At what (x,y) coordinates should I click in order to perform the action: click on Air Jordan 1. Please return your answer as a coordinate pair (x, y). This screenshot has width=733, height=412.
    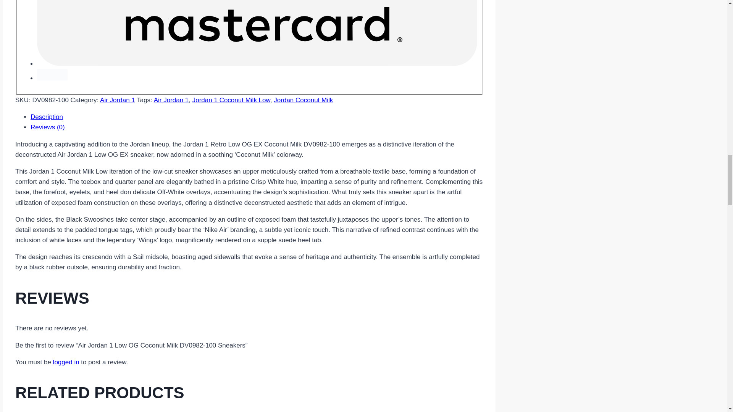
    Looking at the image, I should click on (117, 100).